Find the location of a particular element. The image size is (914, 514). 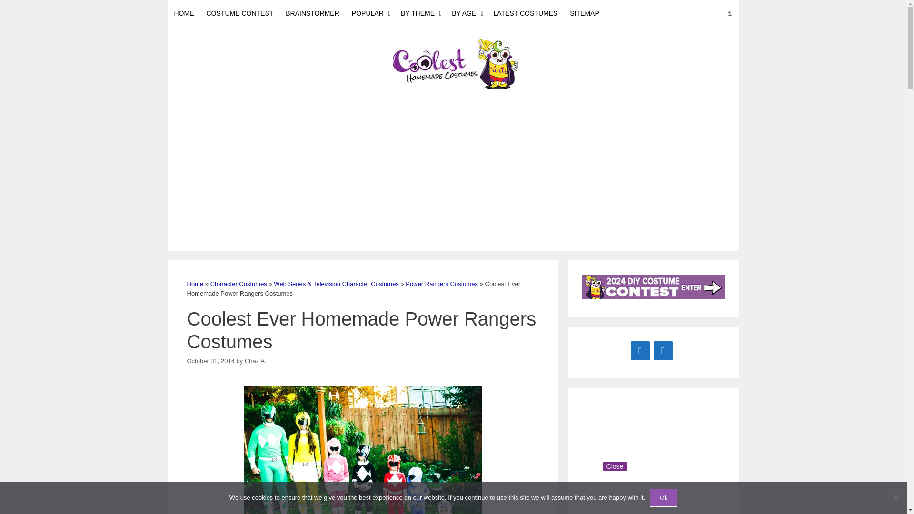

BRAINSTORMER is located at coordinates (312, 13).